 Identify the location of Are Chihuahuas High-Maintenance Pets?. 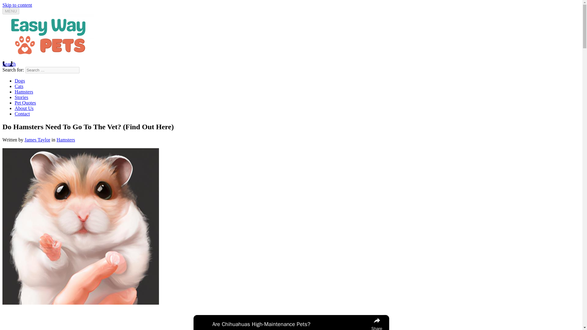
(290, 324).